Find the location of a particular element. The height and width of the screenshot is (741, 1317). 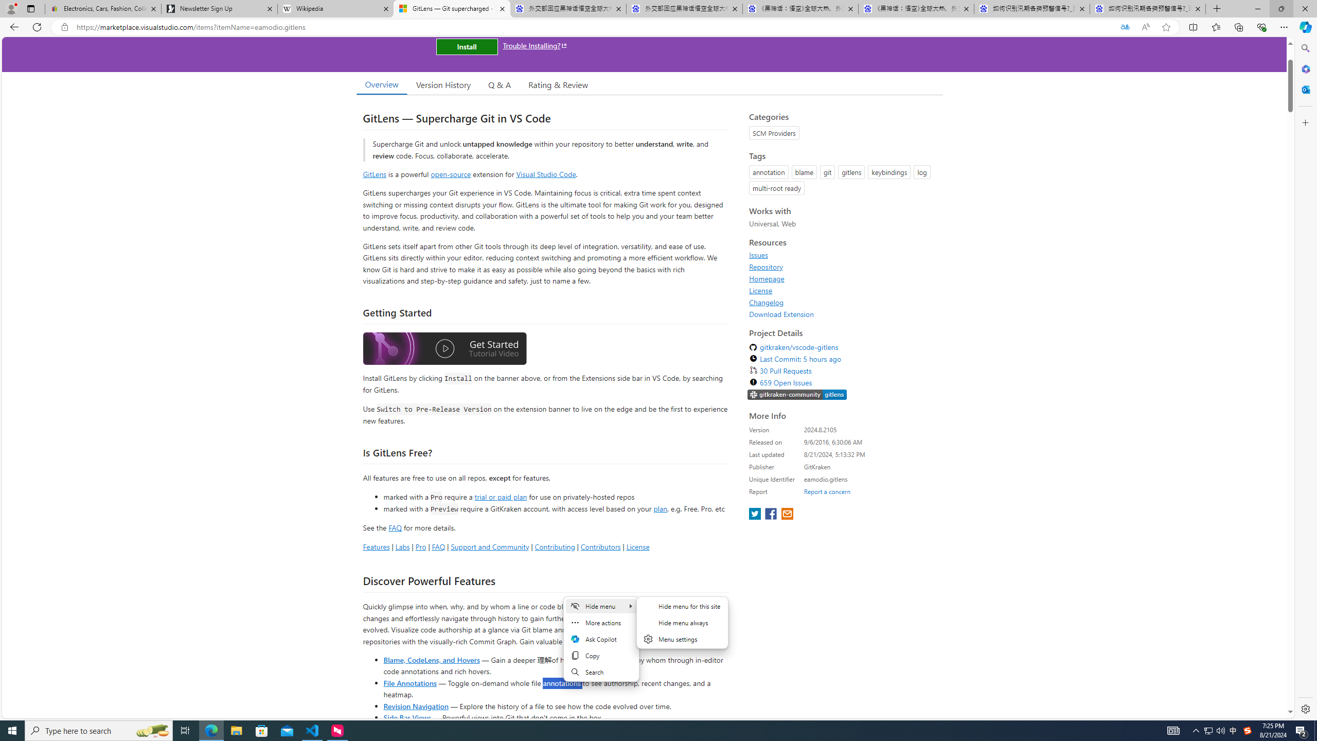

share extension on twitter is located at coordinates (756, 515).